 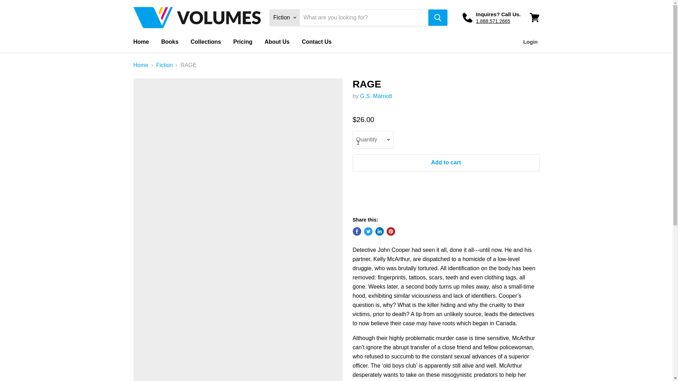 I want to click on Login, so click(x=530, y=42).